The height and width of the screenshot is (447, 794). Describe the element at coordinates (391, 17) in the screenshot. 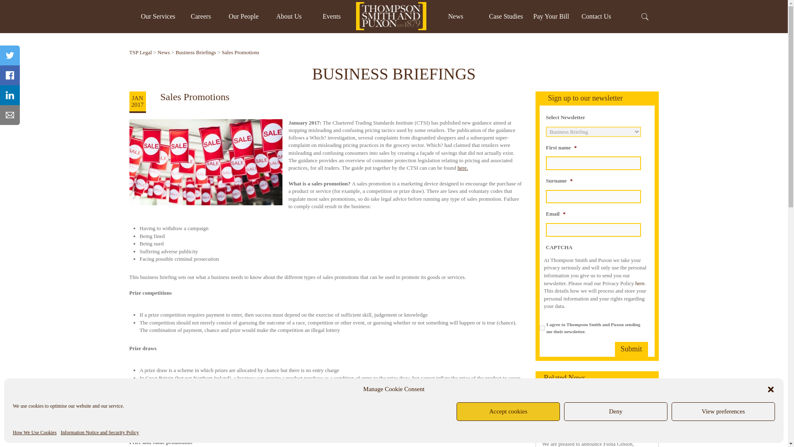

I see `Home Page` at that location.